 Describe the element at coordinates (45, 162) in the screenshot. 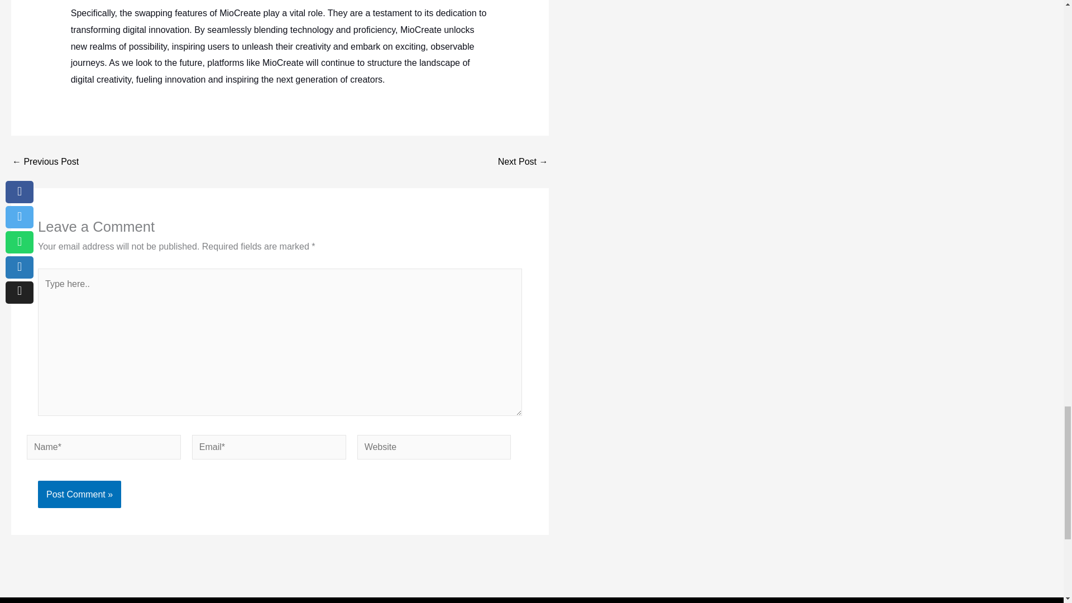

I see `10 Best YouTube to MP3 Converters 2024` at that location.